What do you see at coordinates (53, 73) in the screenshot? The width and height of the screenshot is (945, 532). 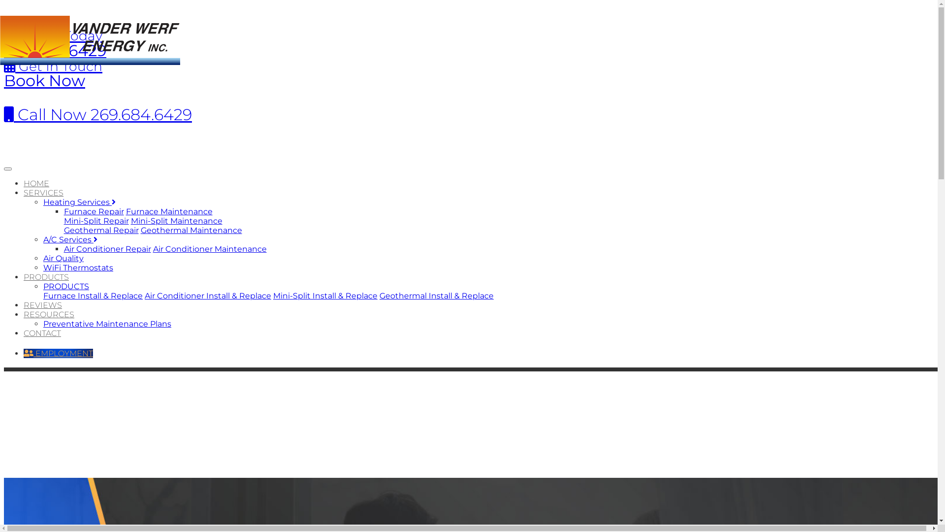 I see `Get In Touch
Book Now` at bounding box center [53, 73].